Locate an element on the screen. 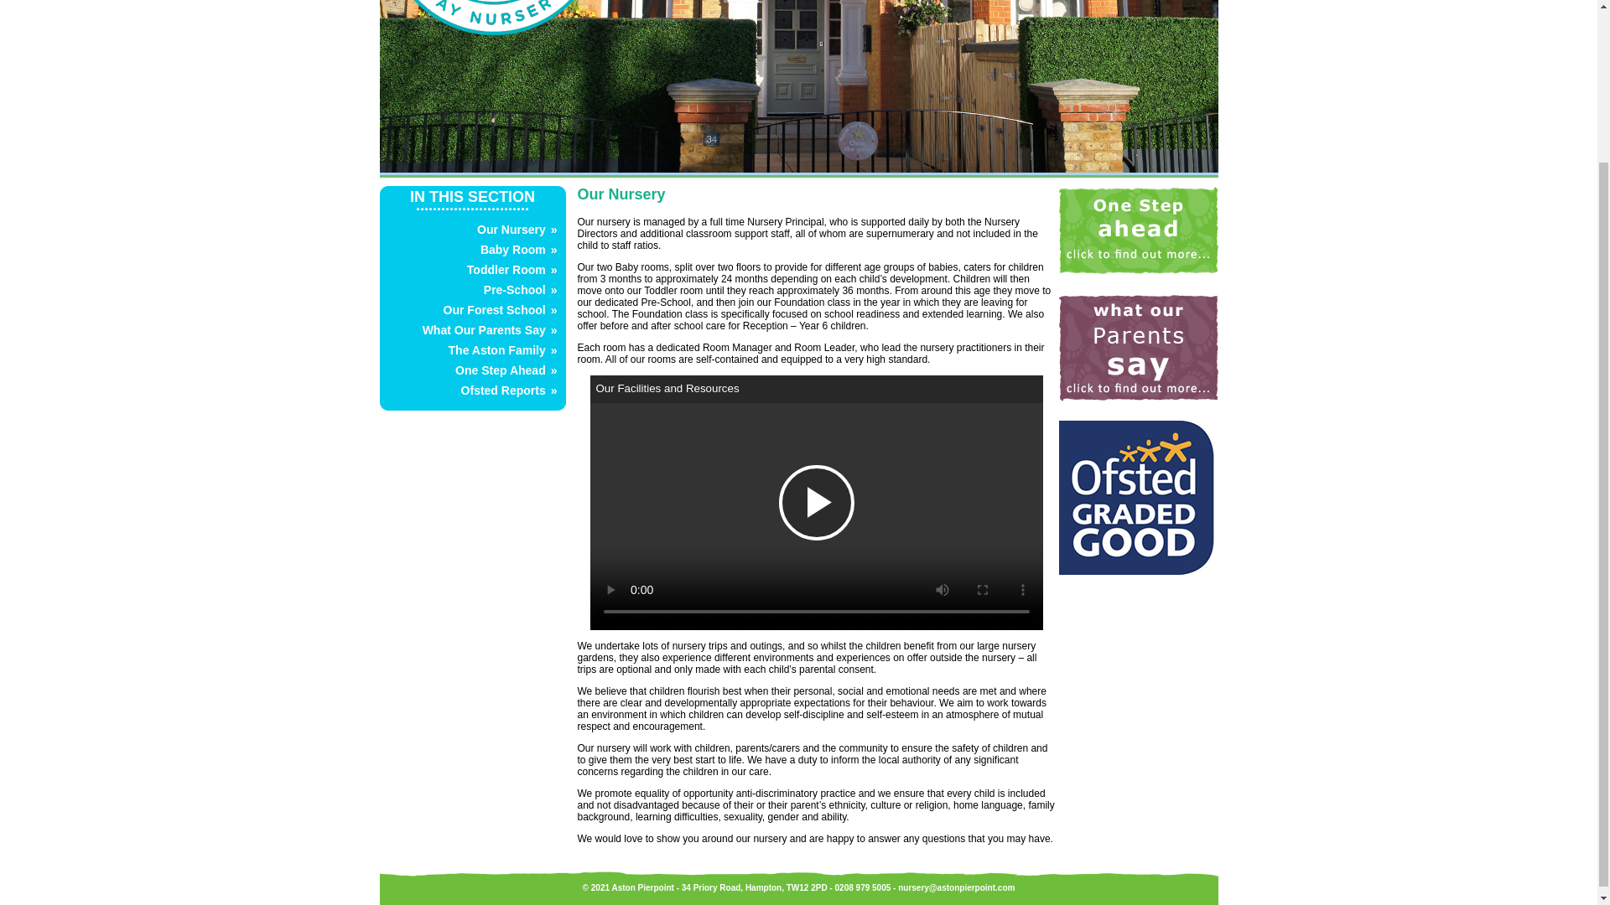 The image size is (1610, 905). Our Nursery is located at coordinates (511, 229).